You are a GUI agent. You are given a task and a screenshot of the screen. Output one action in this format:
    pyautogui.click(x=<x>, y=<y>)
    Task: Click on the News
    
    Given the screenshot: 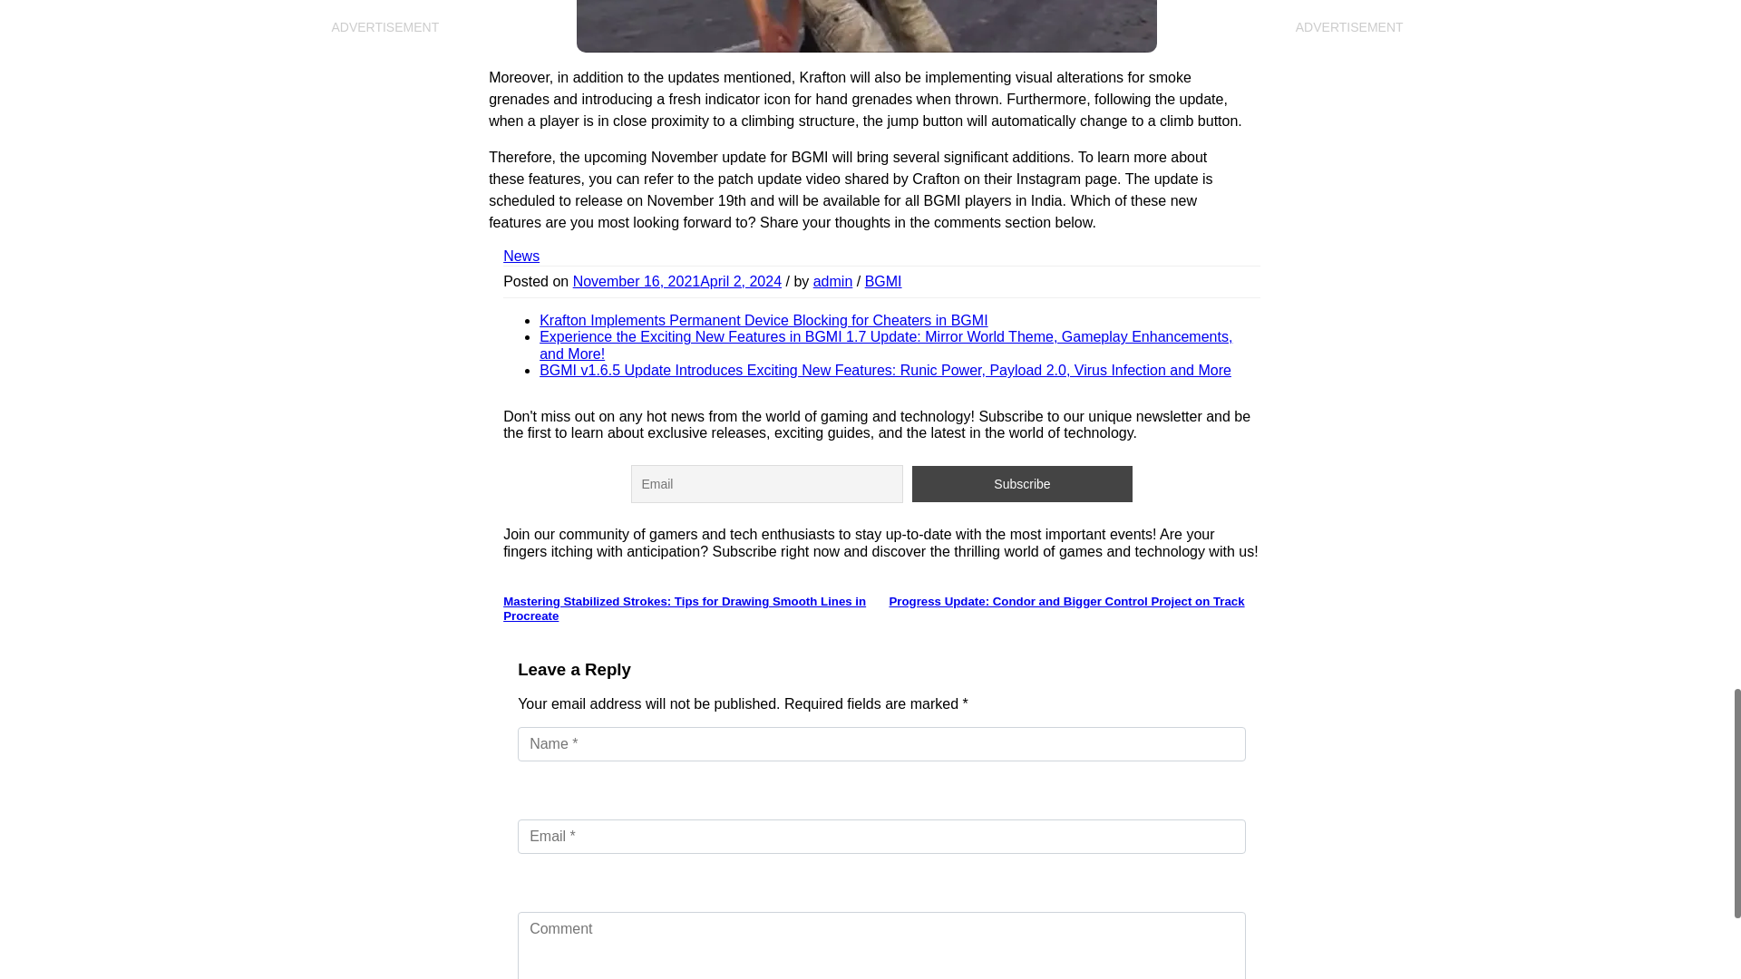 What is the action you would take?
    pyautogui.click(x=520, y=256)
    